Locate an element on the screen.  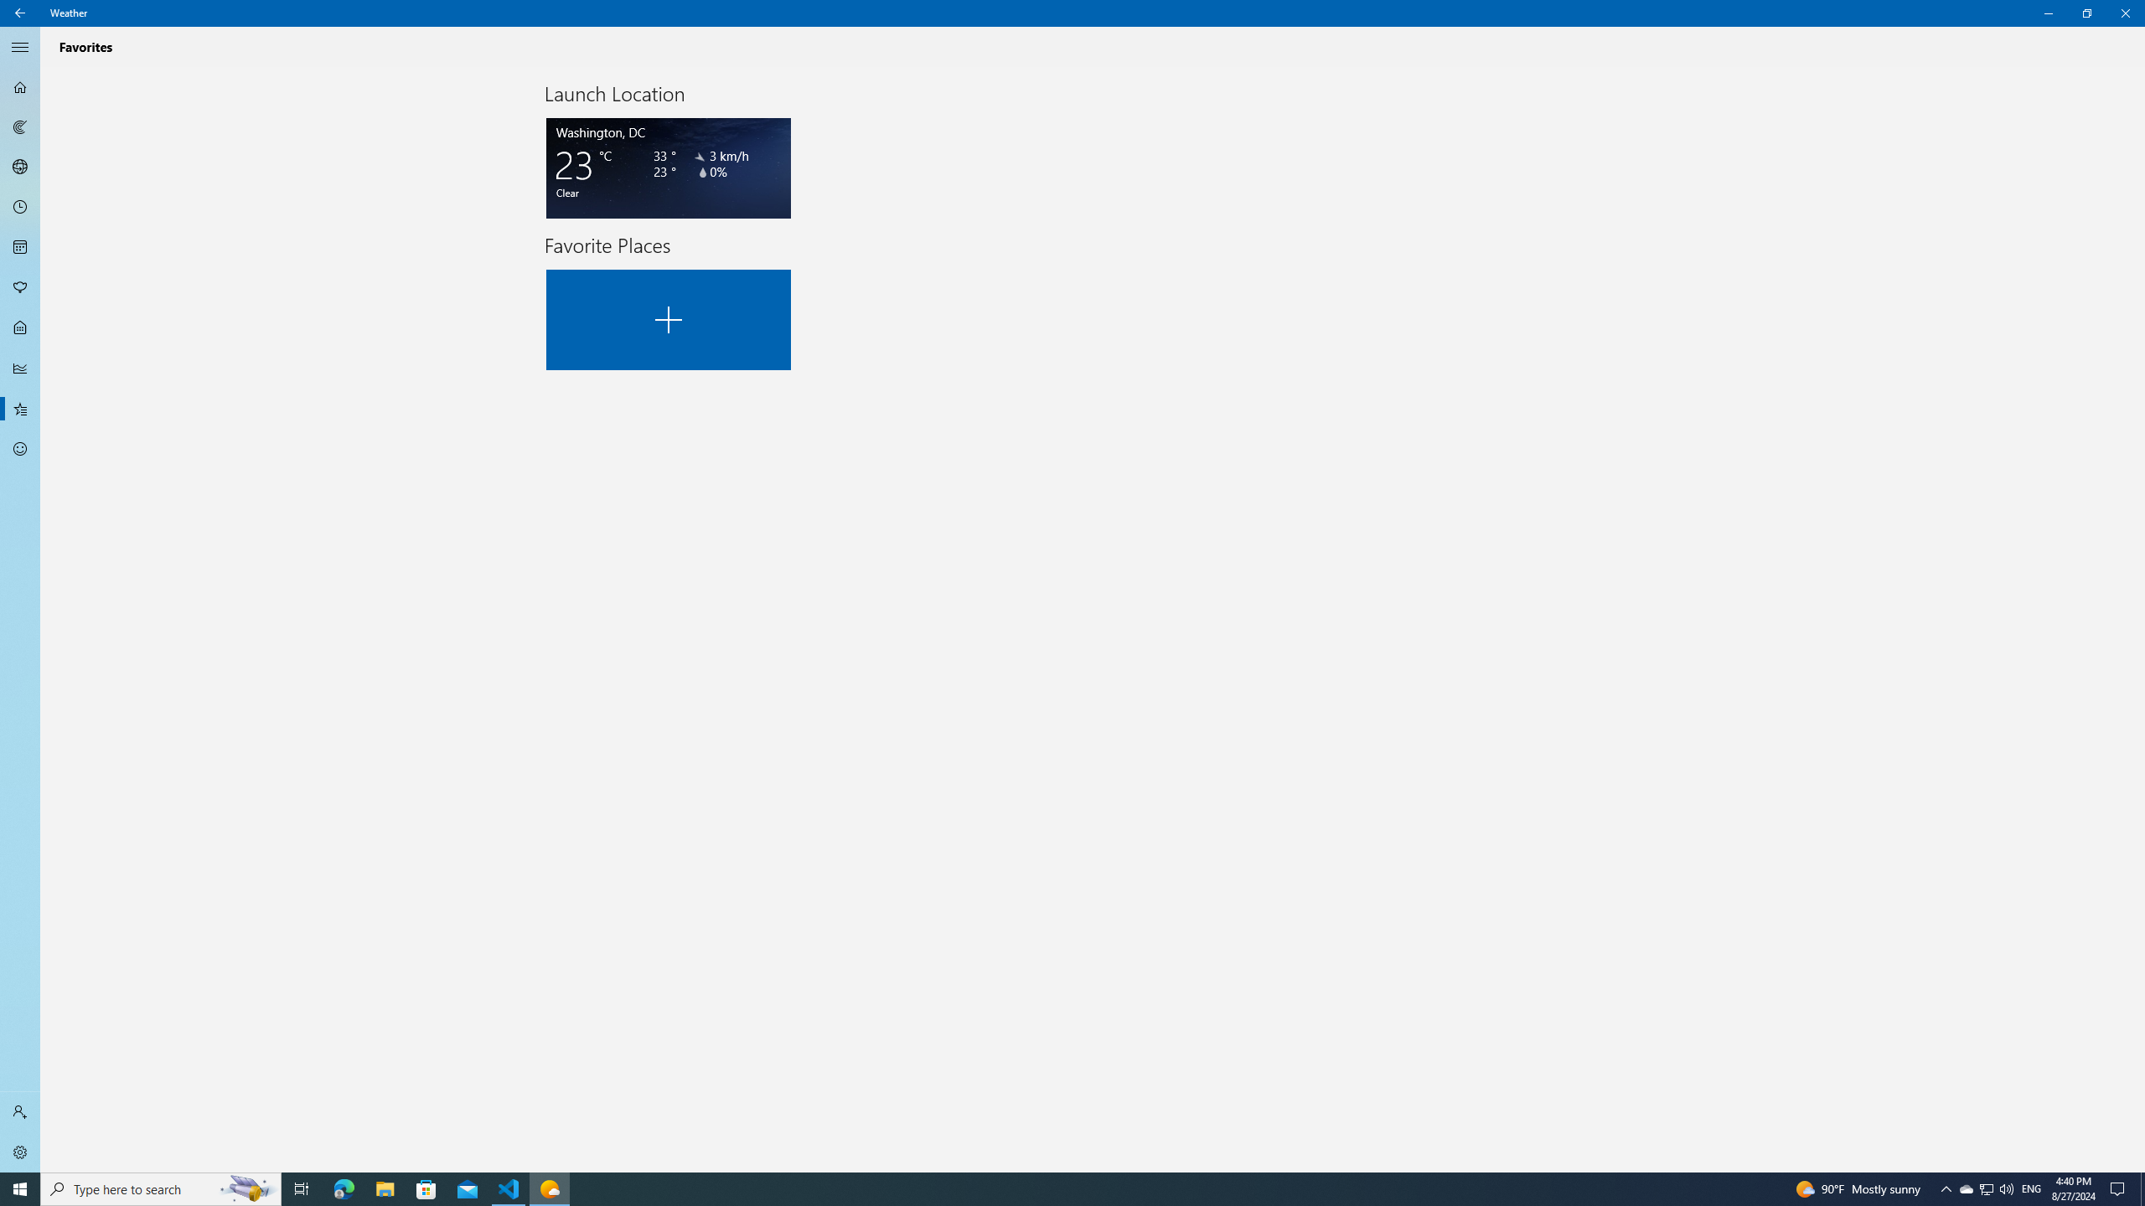
Running applications is located at coordinates (1041, 1189).